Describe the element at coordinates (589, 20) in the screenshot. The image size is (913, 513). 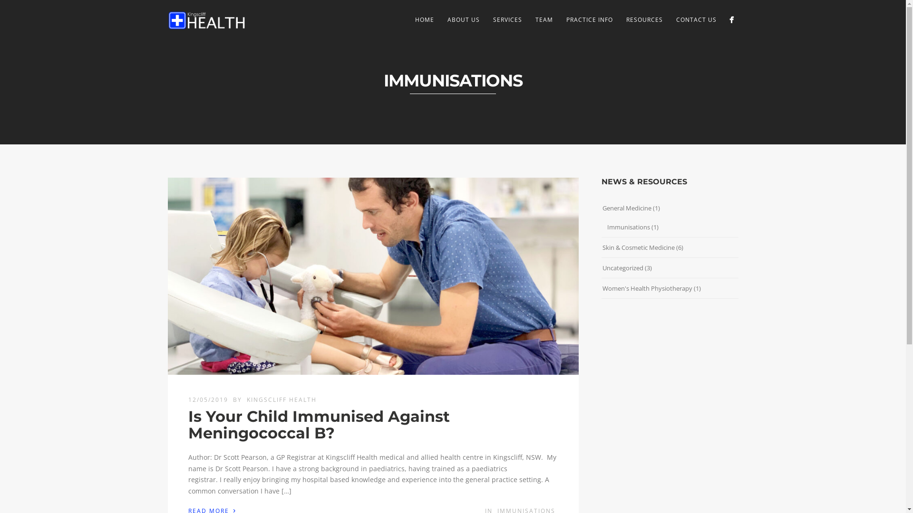
I see `PRACTICE INFO` at that location.